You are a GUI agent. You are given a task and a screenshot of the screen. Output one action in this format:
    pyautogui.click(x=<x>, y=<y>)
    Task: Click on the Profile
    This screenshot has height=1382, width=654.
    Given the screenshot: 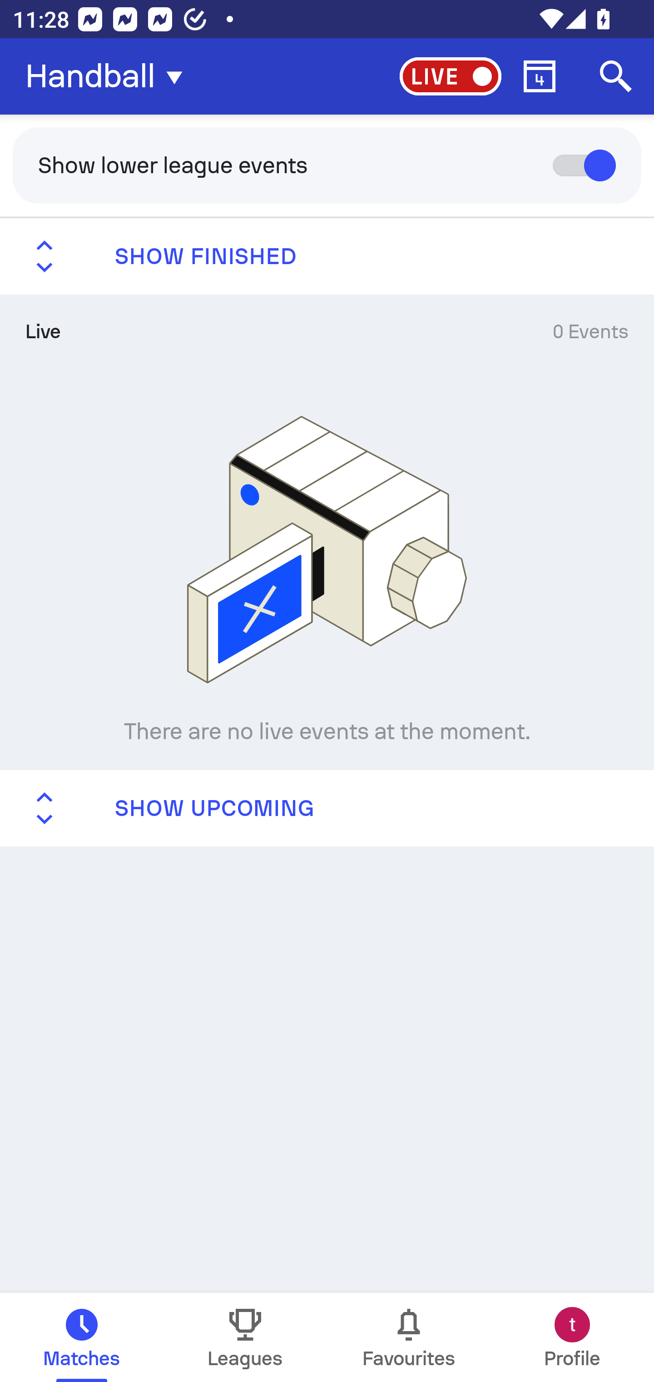 What is the action you would take?
    pyautogui.click(x=572, y=1337)
    